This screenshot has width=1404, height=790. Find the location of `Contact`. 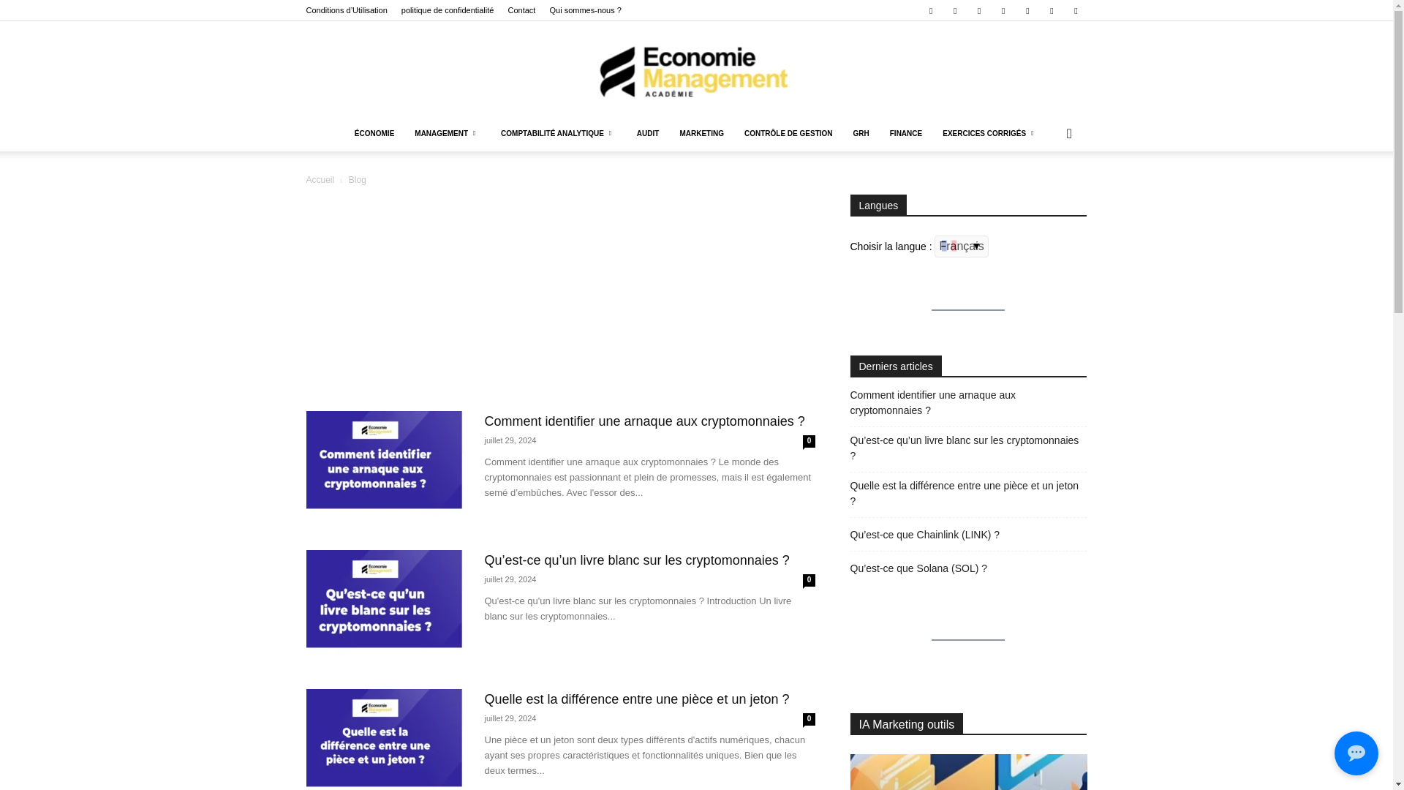

Contact is located at coordinates (521, 10).